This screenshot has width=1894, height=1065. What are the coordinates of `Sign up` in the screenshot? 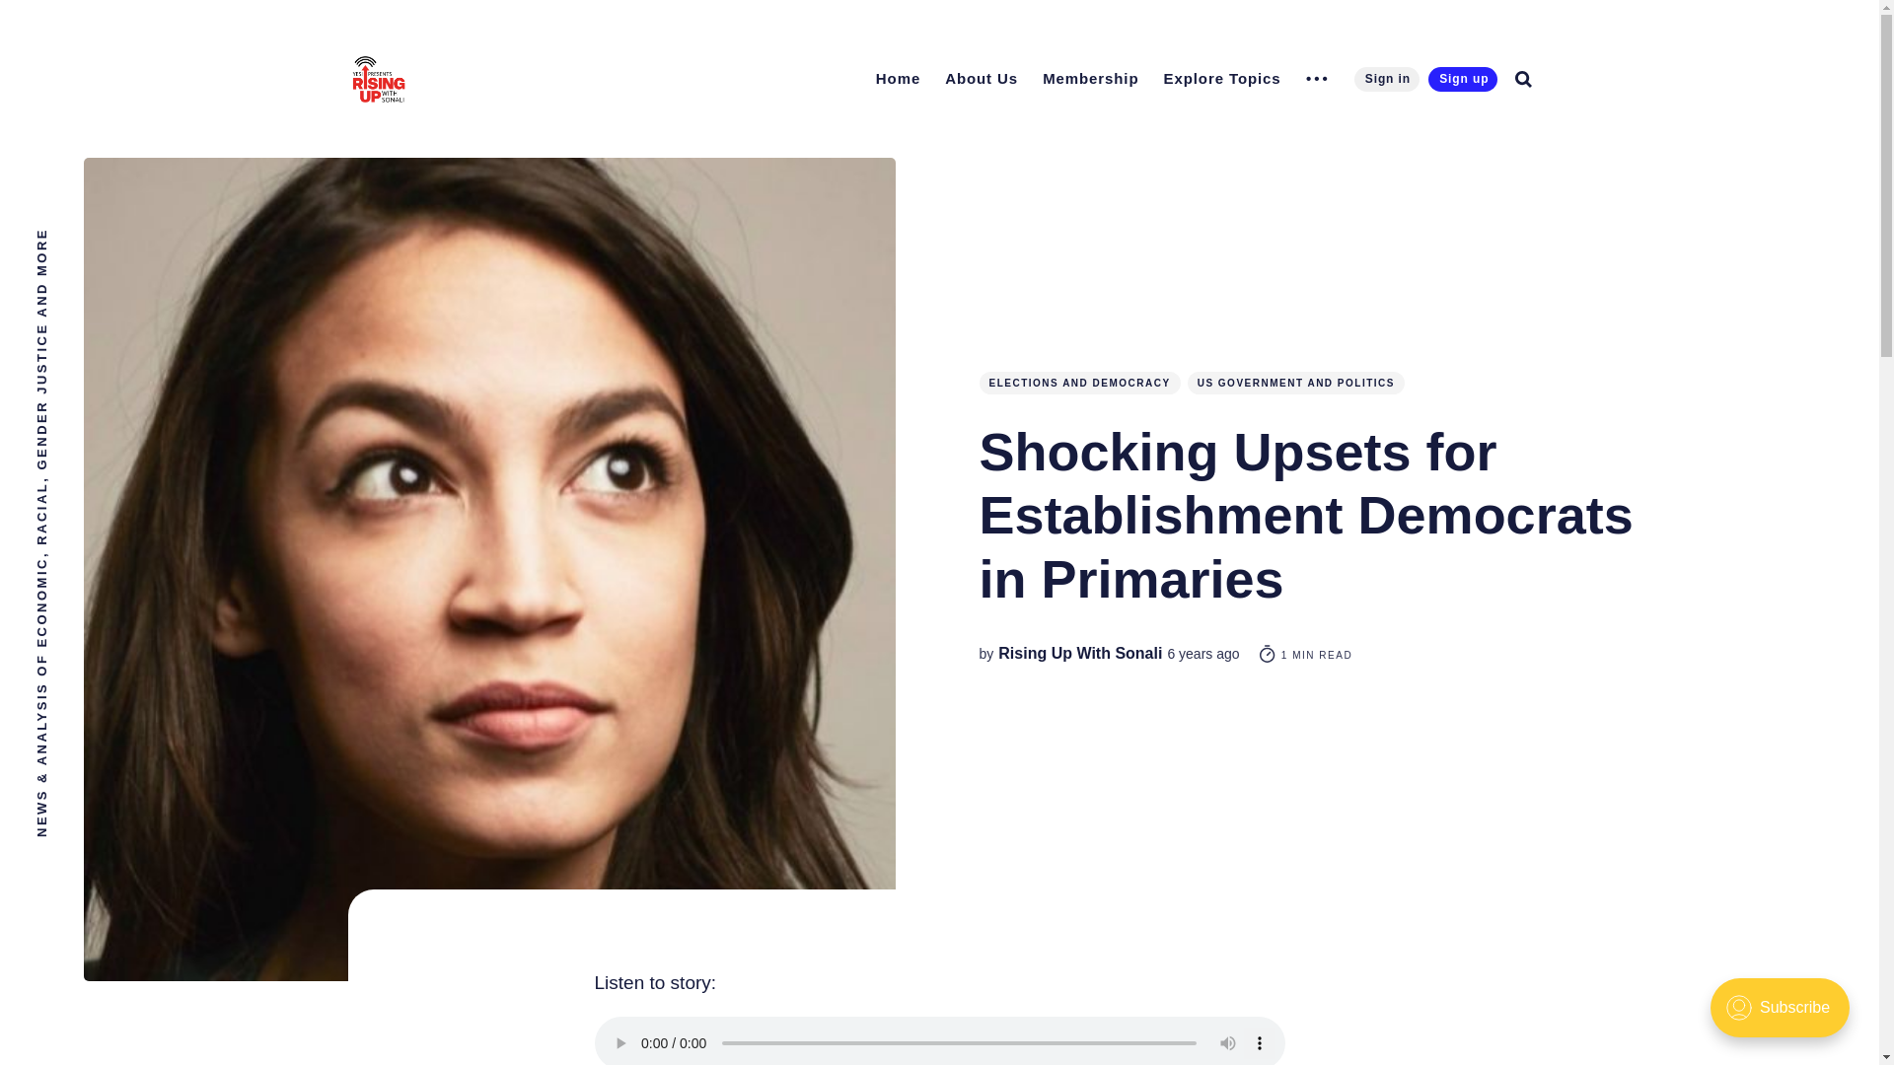 It's located at (1462, 79).